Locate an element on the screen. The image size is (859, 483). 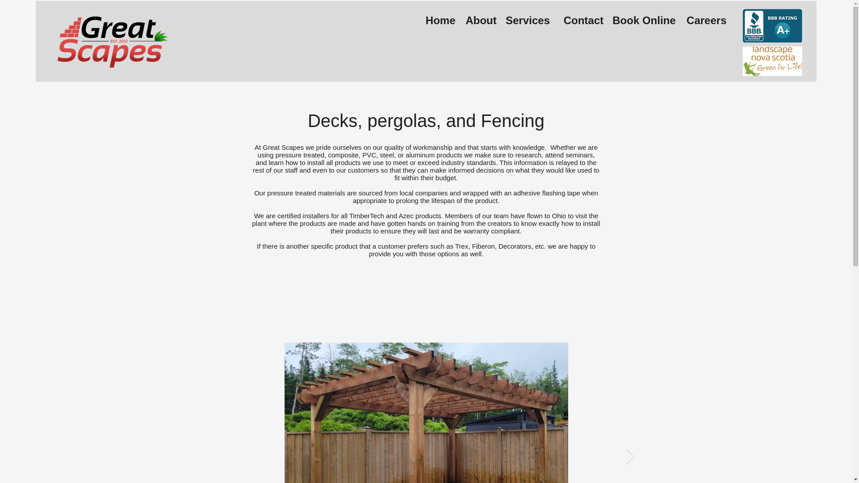
About is located at coordinates (480, 21).